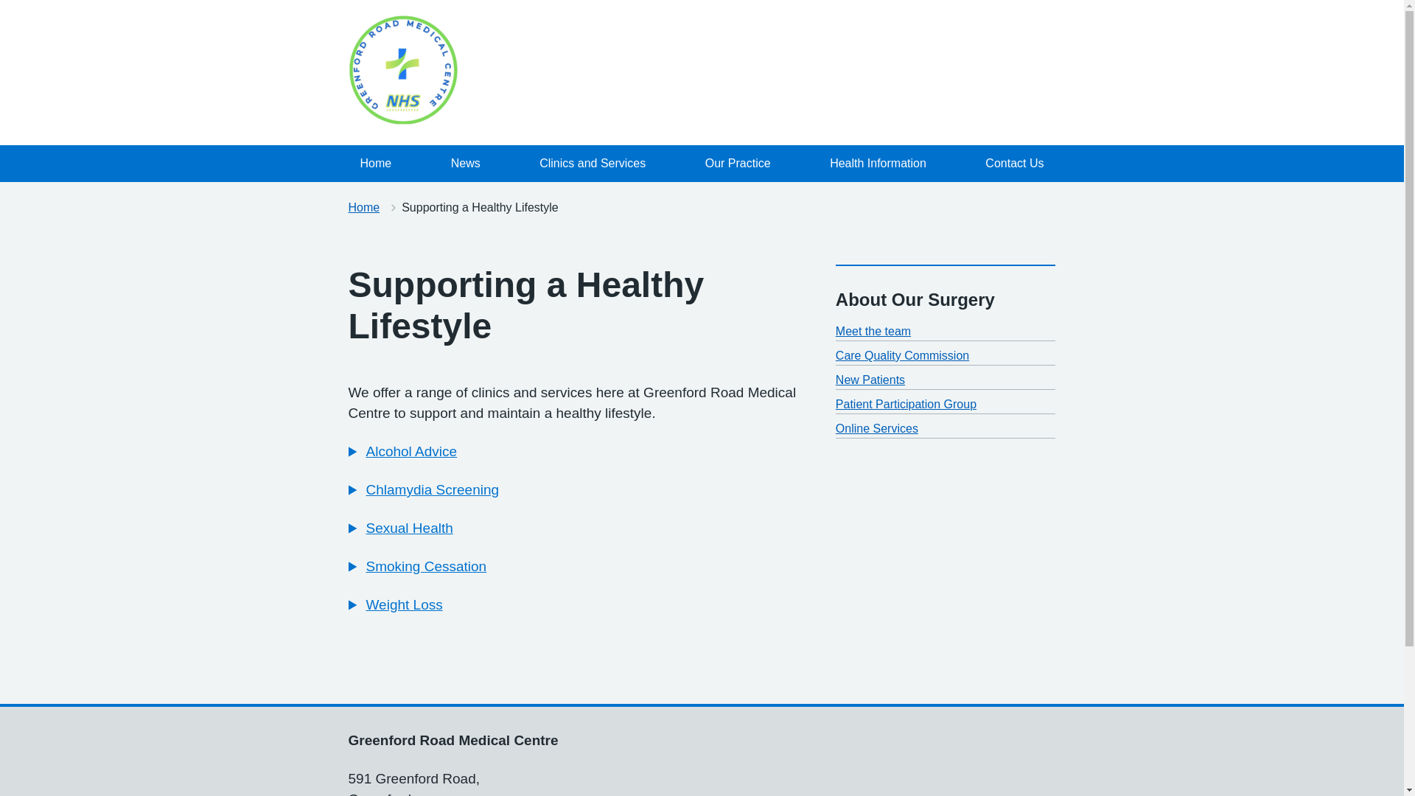 Image resolution: width=1415 pixels, height=796 pixels. What do you see at coordinates (593, 164) in the screenshot?
I see `Clinics and Services` at bounding box center [593, 164].